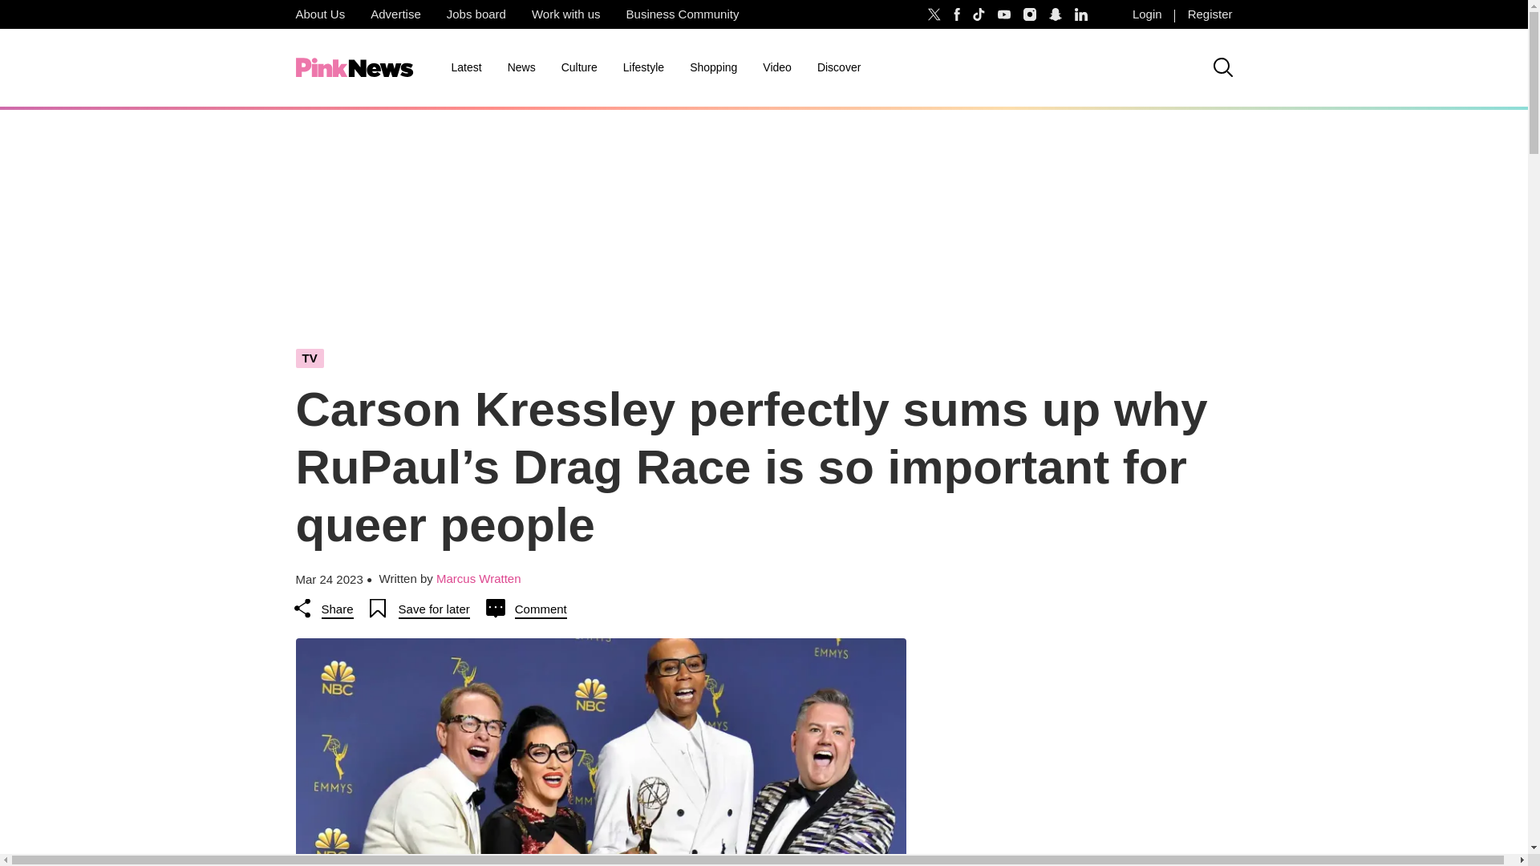 Image resolution: width=1540 pixels, height=866 pixels. Describe the element at coordinates (319, 14) in the screenshot. I see `About Us` at that location.